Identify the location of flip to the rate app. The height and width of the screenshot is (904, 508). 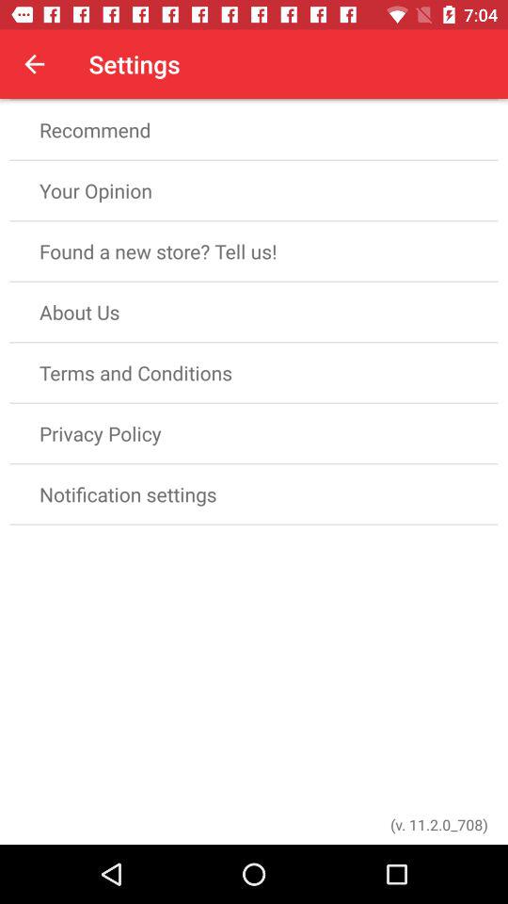
(254, 69).